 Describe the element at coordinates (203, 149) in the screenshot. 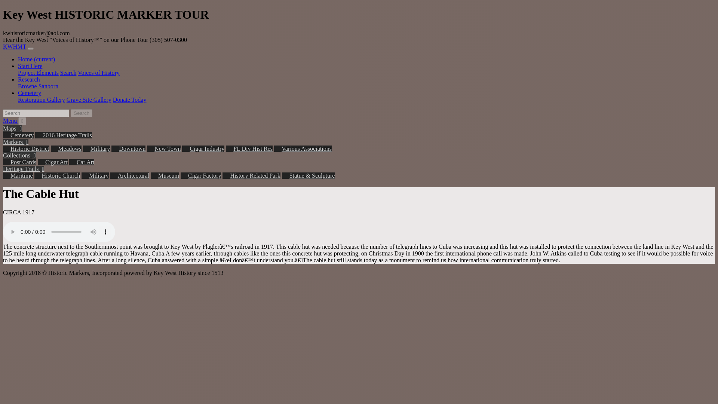

I see `Cigar Industry` at that location.